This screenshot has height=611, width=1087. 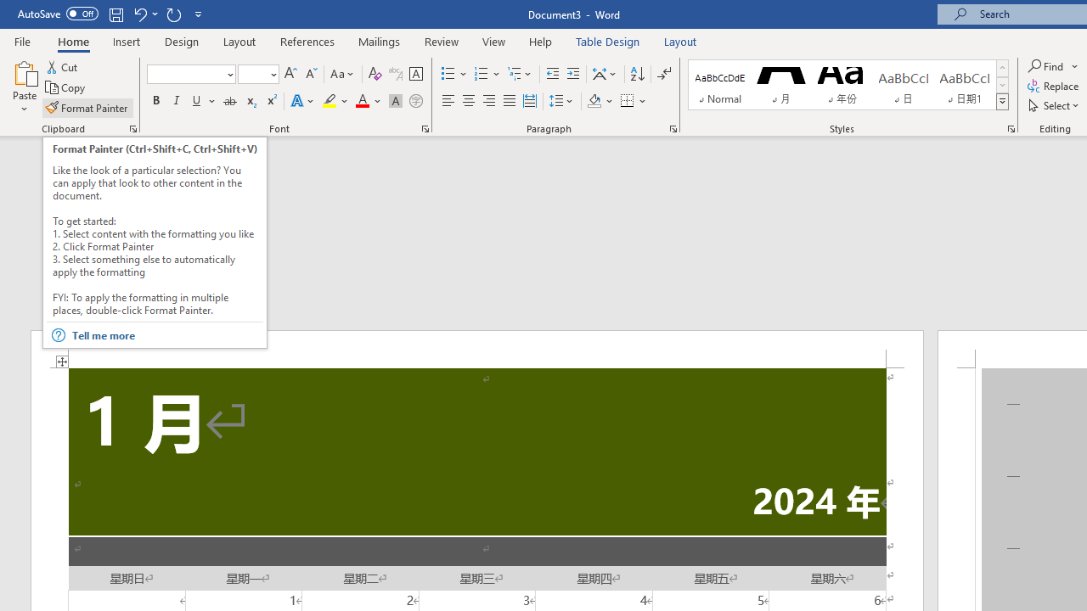 What do you see at coordinates (329, 102) in the screenshot?
I see `Text Highlight Color Yellow` at bounding box center [329, 102].